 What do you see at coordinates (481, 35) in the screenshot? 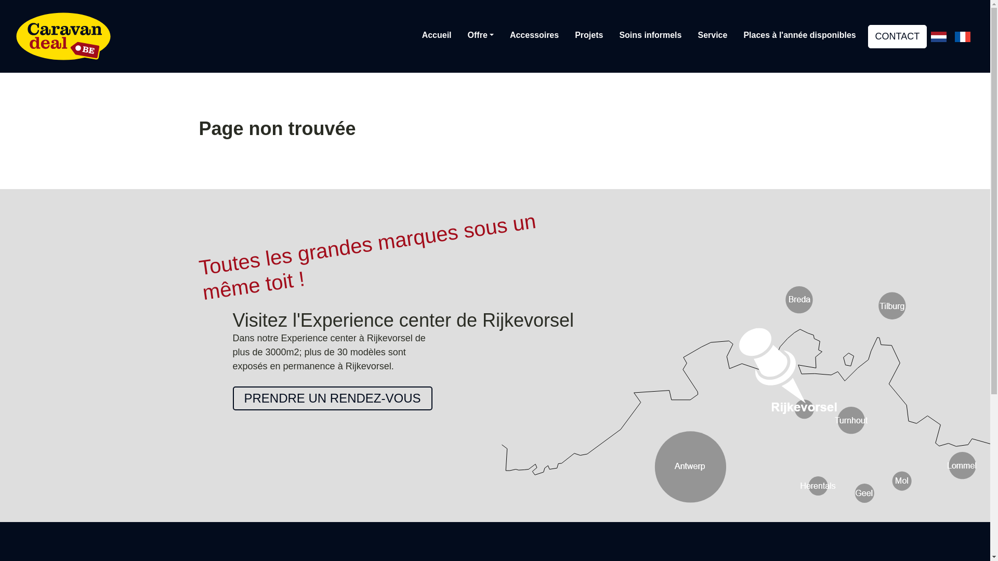
I see `Offre` at bounding box center [481, 35].